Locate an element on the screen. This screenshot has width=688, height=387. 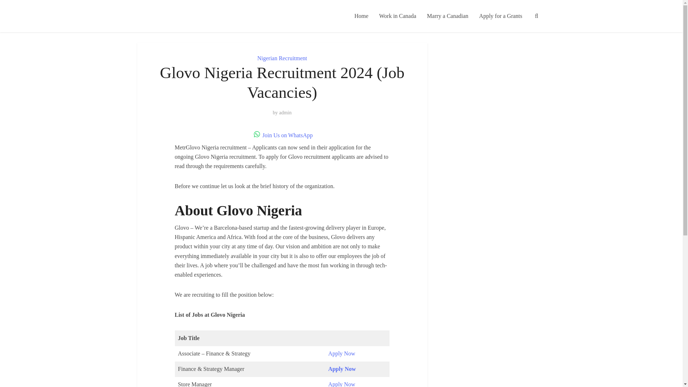
Apply for a Grants is located at coordinates (501, 16).